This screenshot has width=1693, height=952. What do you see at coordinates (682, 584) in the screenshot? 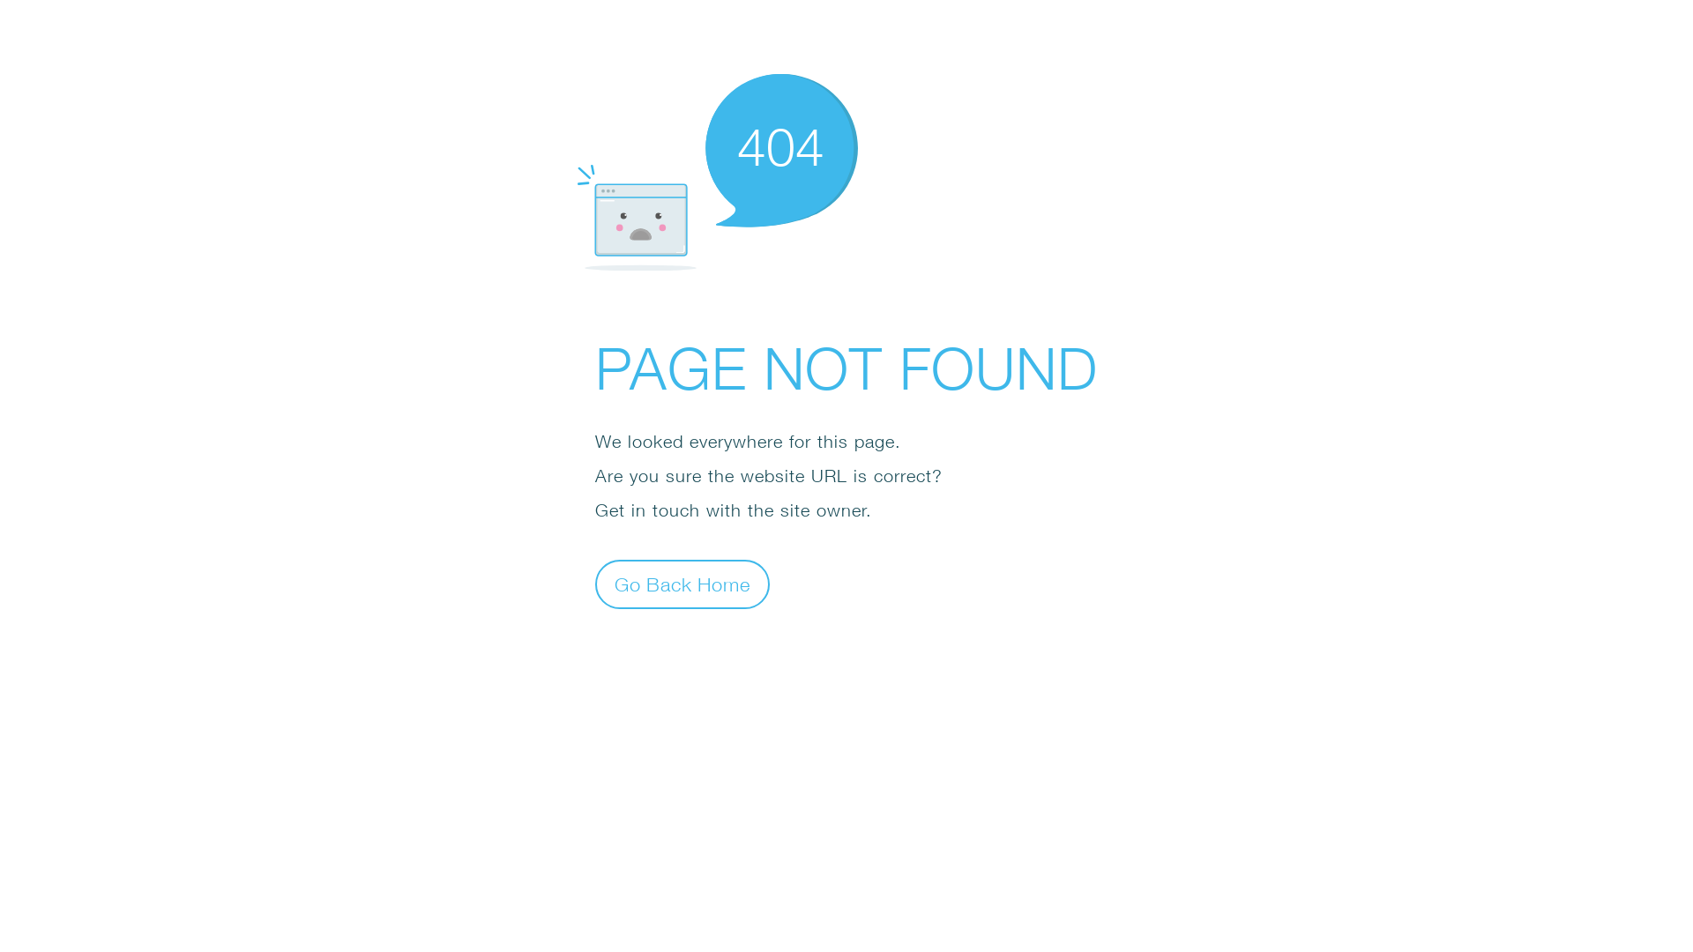
I see `Go Back Home` at bounding box center [682, 584].